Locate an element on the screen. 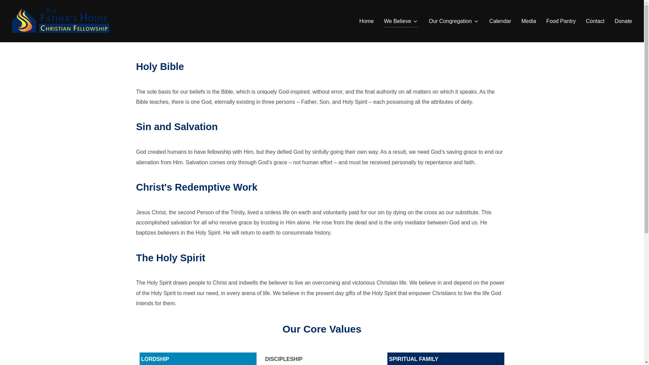  We Believe is located at coordinates (401, 21).